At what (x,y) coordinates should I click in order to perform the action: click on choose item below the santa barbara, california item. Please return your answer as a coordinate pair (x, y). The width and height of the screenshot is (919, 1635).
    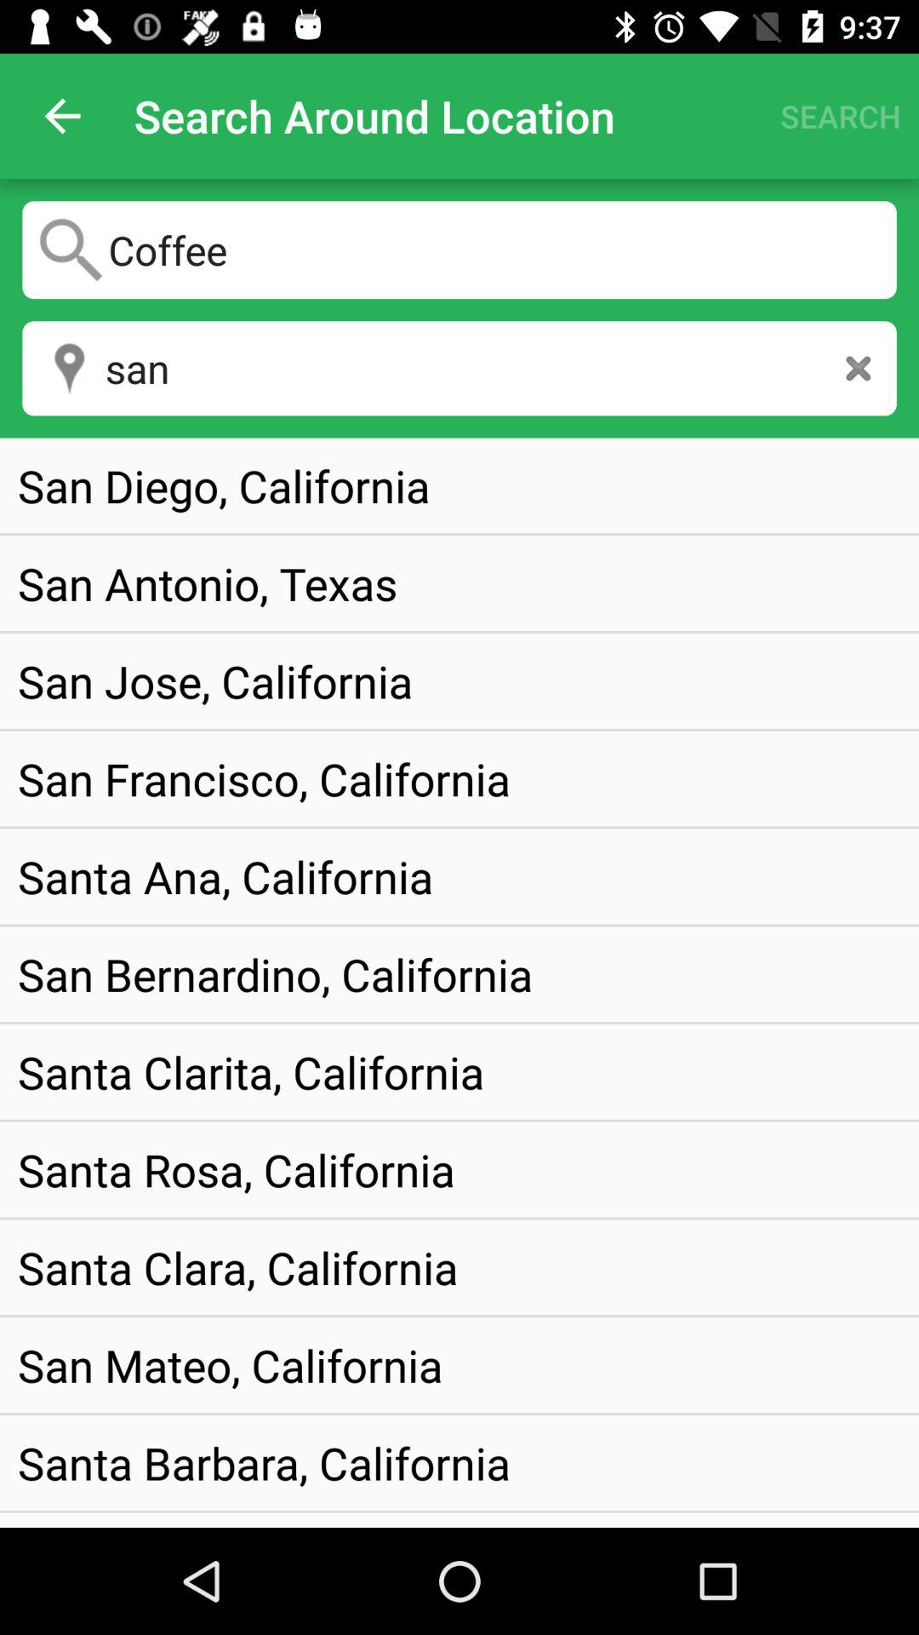
    Looking at the image, I should click on (199, 1519).